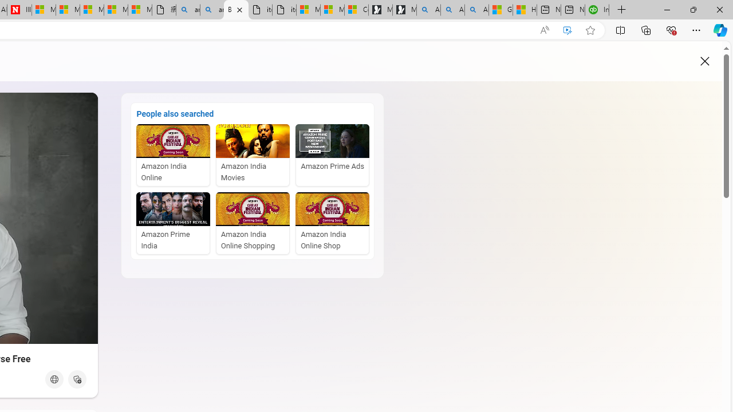 The width and height of the screenshot is (733, 412). What do you see at coordinates (188, 10) in the screenshot?
I see `amazon - Search` at bounding box center [188, 10].